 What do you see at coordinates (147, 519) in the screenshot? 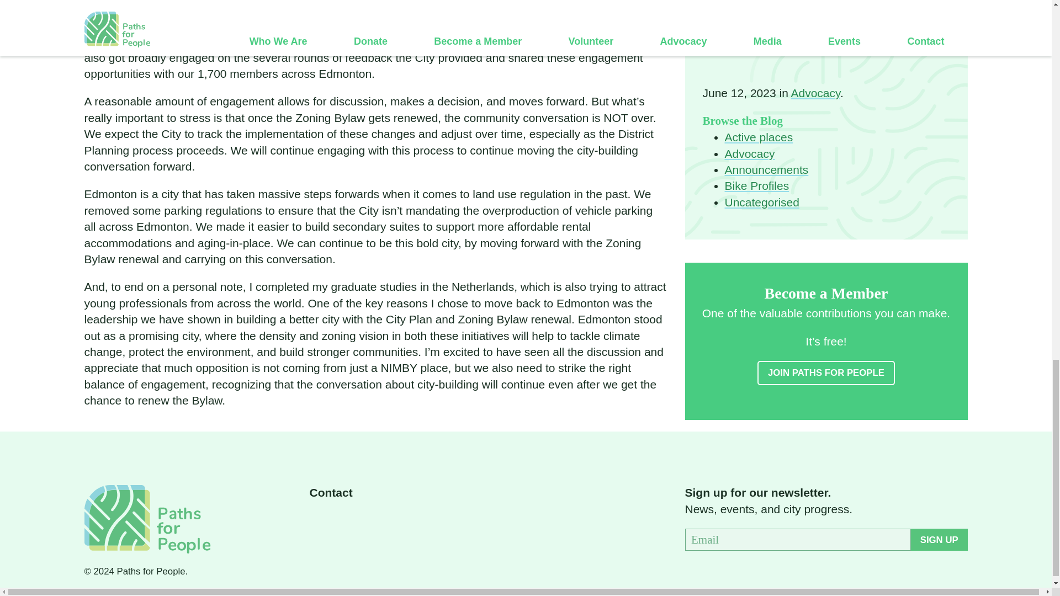
I see `Paths for People` at bounding box center [147, 519].